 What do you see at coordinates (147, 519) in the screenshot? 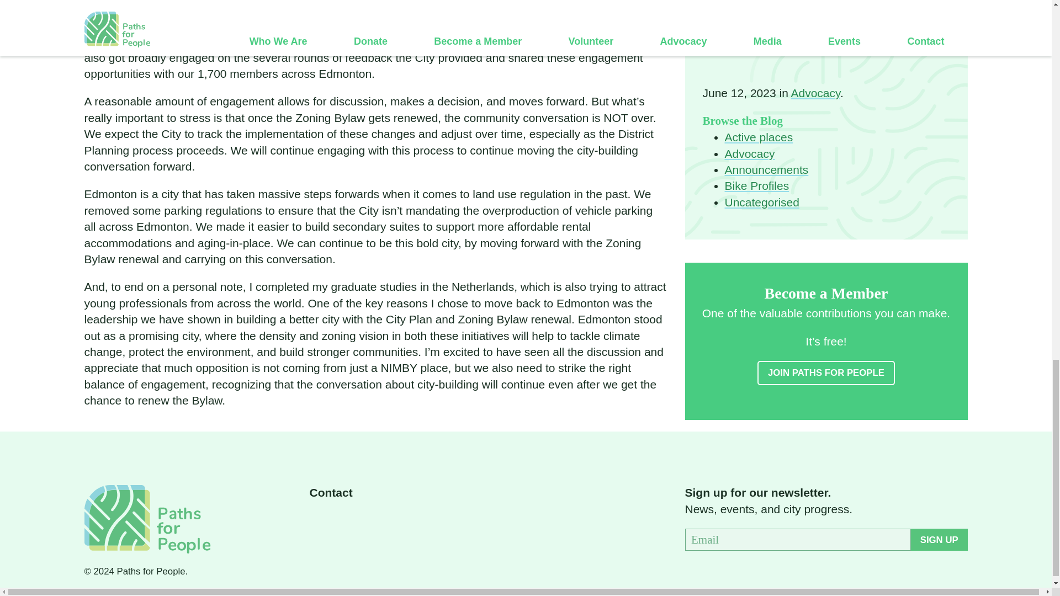
I see `Paths for People` at bounding box center [147, 519].